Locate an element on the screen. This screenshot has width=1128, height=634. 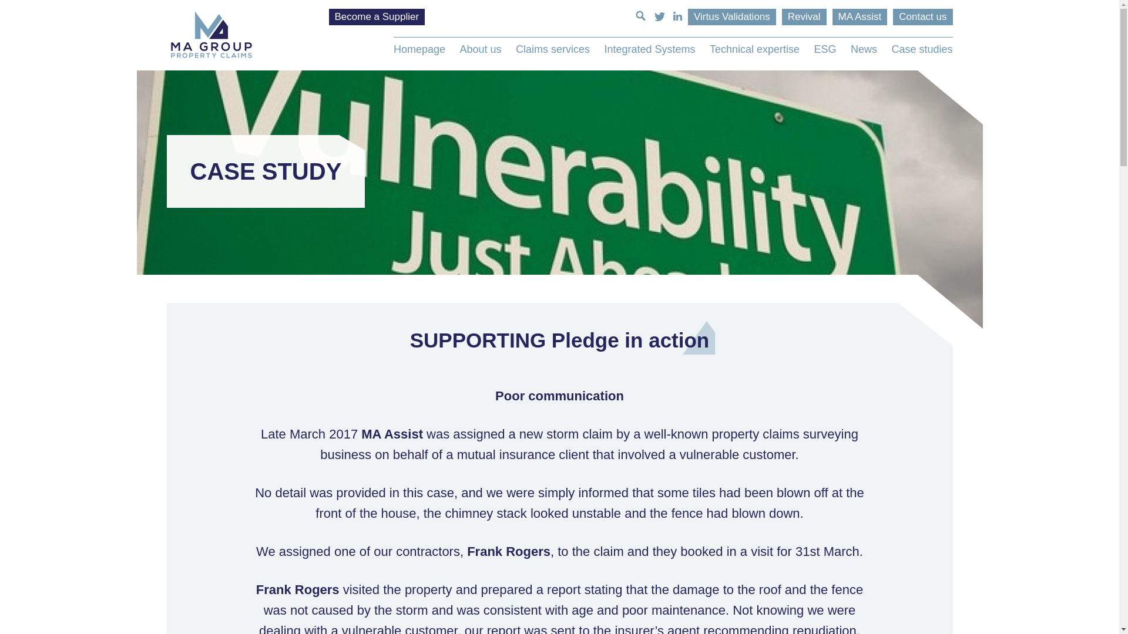
Homepage is located at coordinates (422, 49).